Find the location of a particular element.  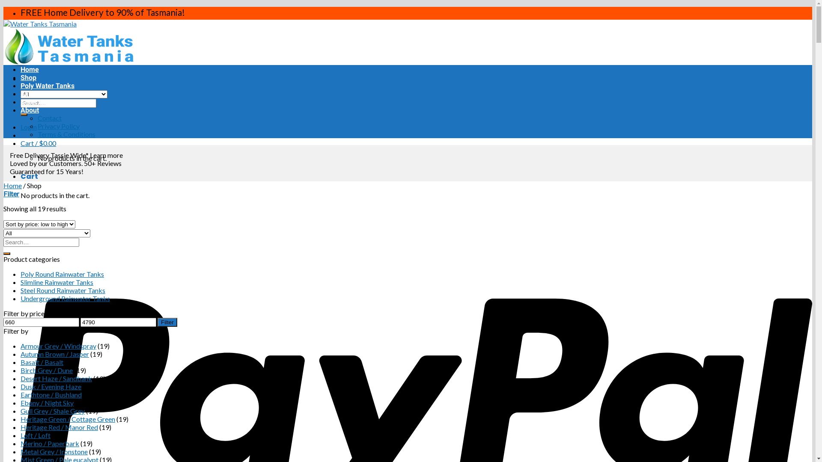

Desert Haze / Sandbank is located at coordinates (57, 378).